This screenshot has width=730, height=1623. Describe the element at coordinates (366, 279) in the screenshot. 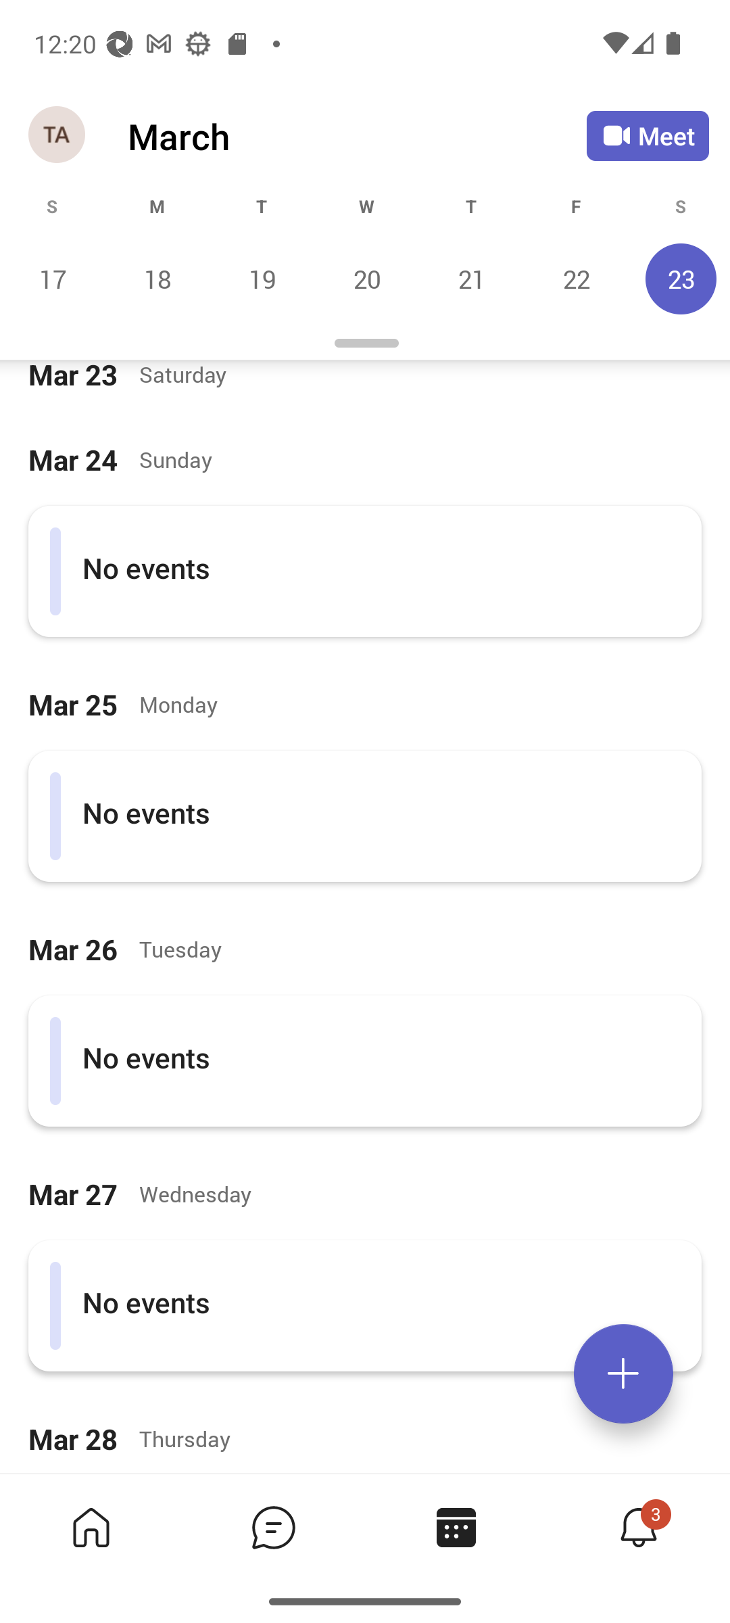

I see `Wednesday, March 20 20` at that location.